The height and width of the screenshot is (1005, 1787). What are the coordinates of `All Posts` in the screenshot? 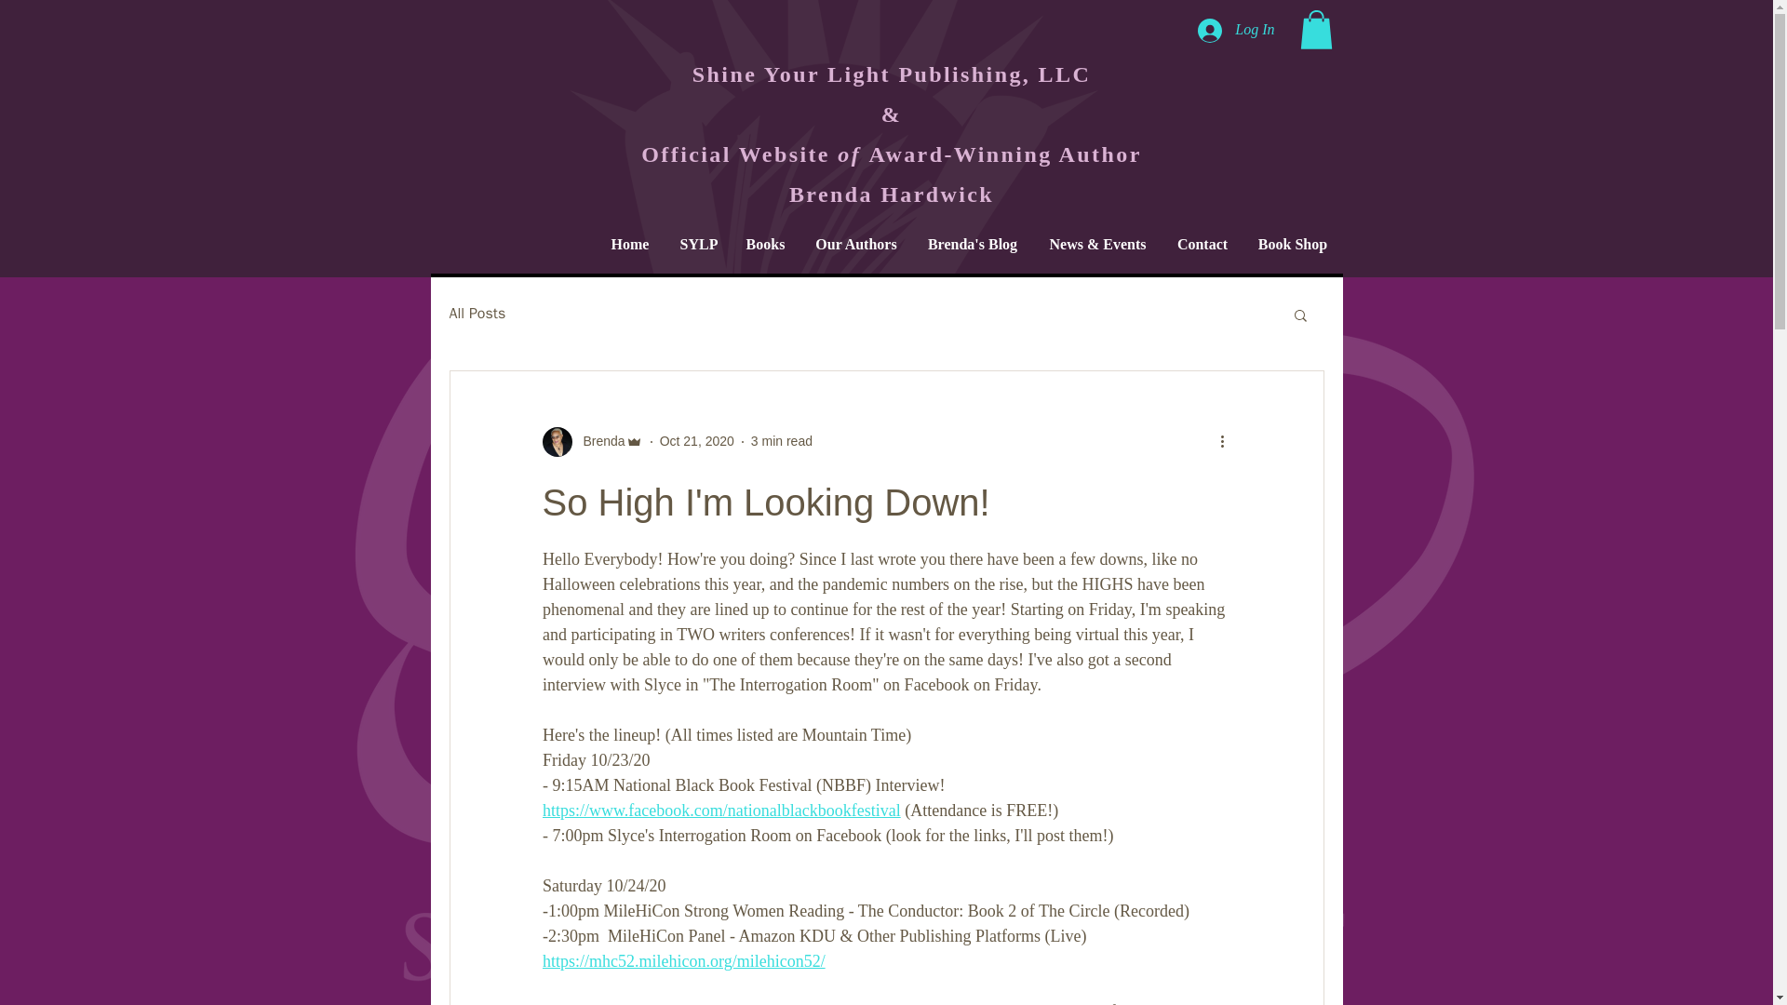 It's located at (477, 314).